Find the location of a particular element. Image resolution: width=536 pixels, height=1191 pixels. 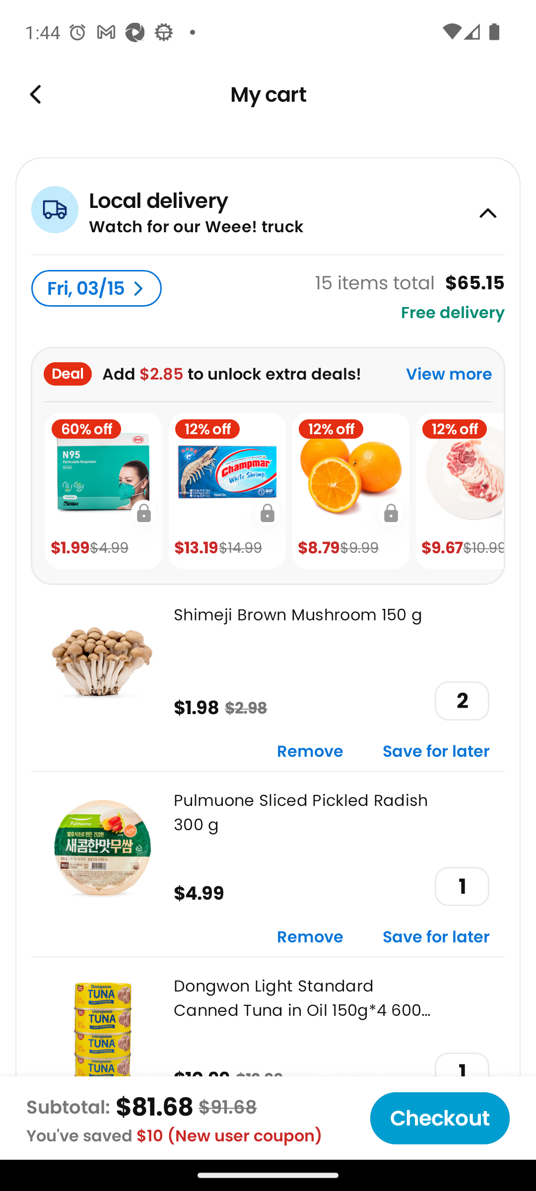

12% off $9.67 $10.99 is located at coordinates (460, 491).